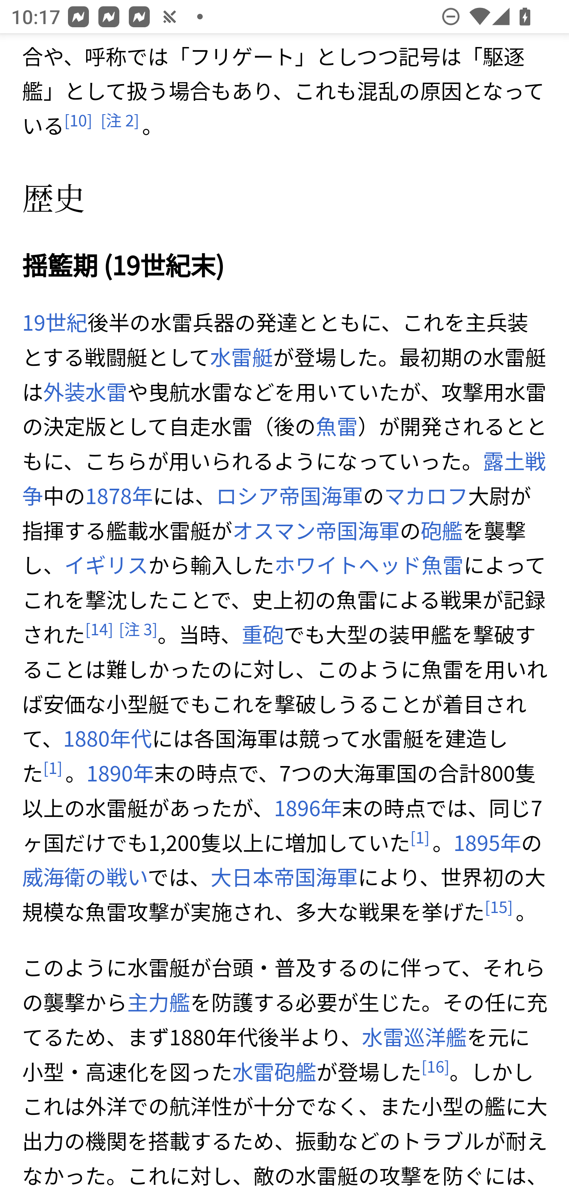  I want to click on イギリス, so click(106, 565).